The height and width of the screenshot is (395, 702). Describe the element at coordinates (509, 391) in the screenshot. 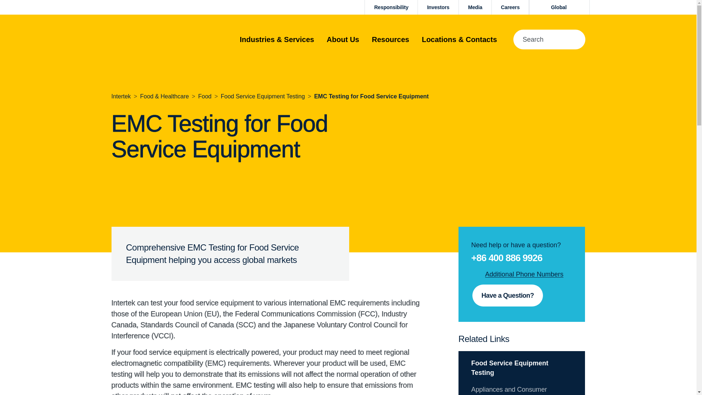

I see `Appliances and Consumer Electronics Testing` at that location.